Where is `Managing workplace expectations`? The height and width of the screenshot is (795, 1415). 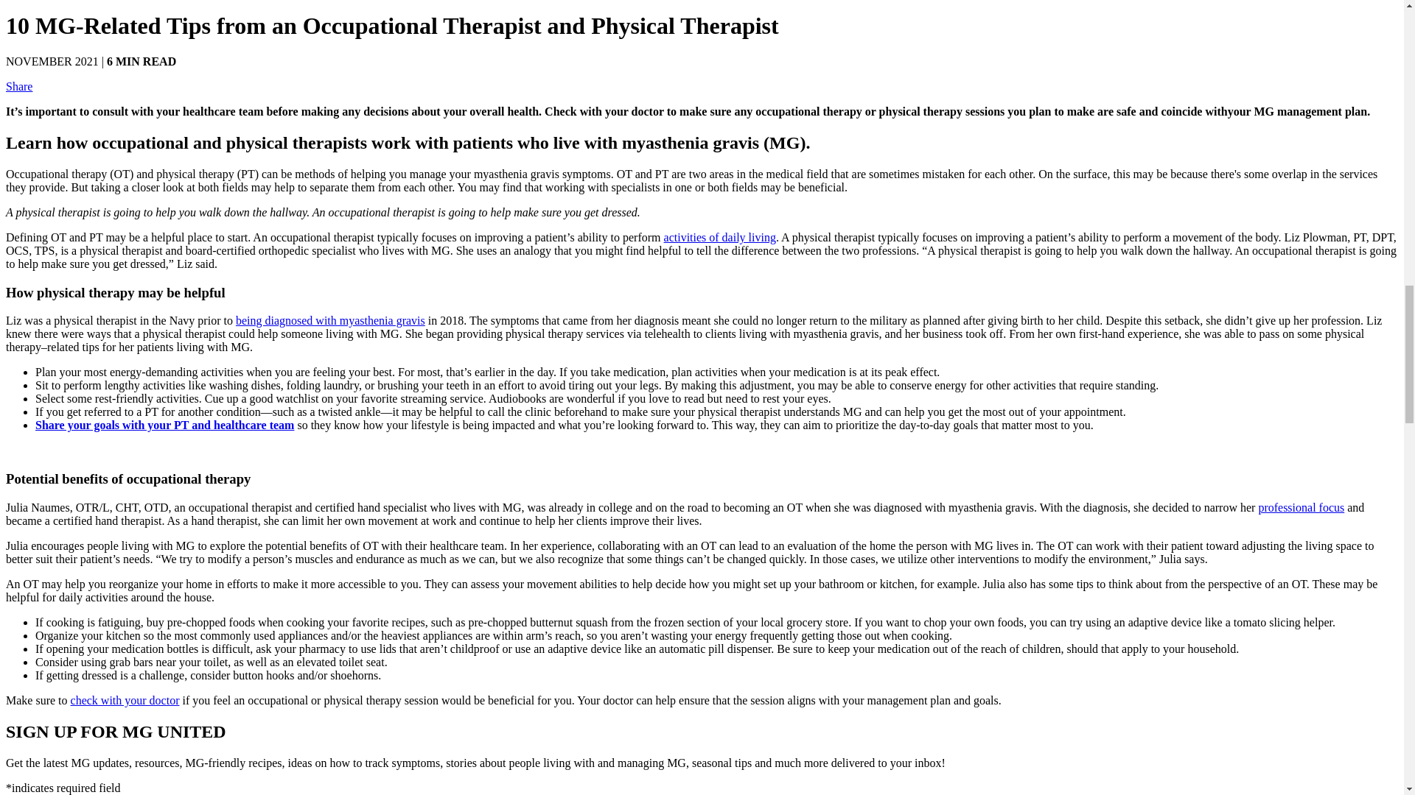
Managing workplace expectations is located at coordinates (1301, 507).